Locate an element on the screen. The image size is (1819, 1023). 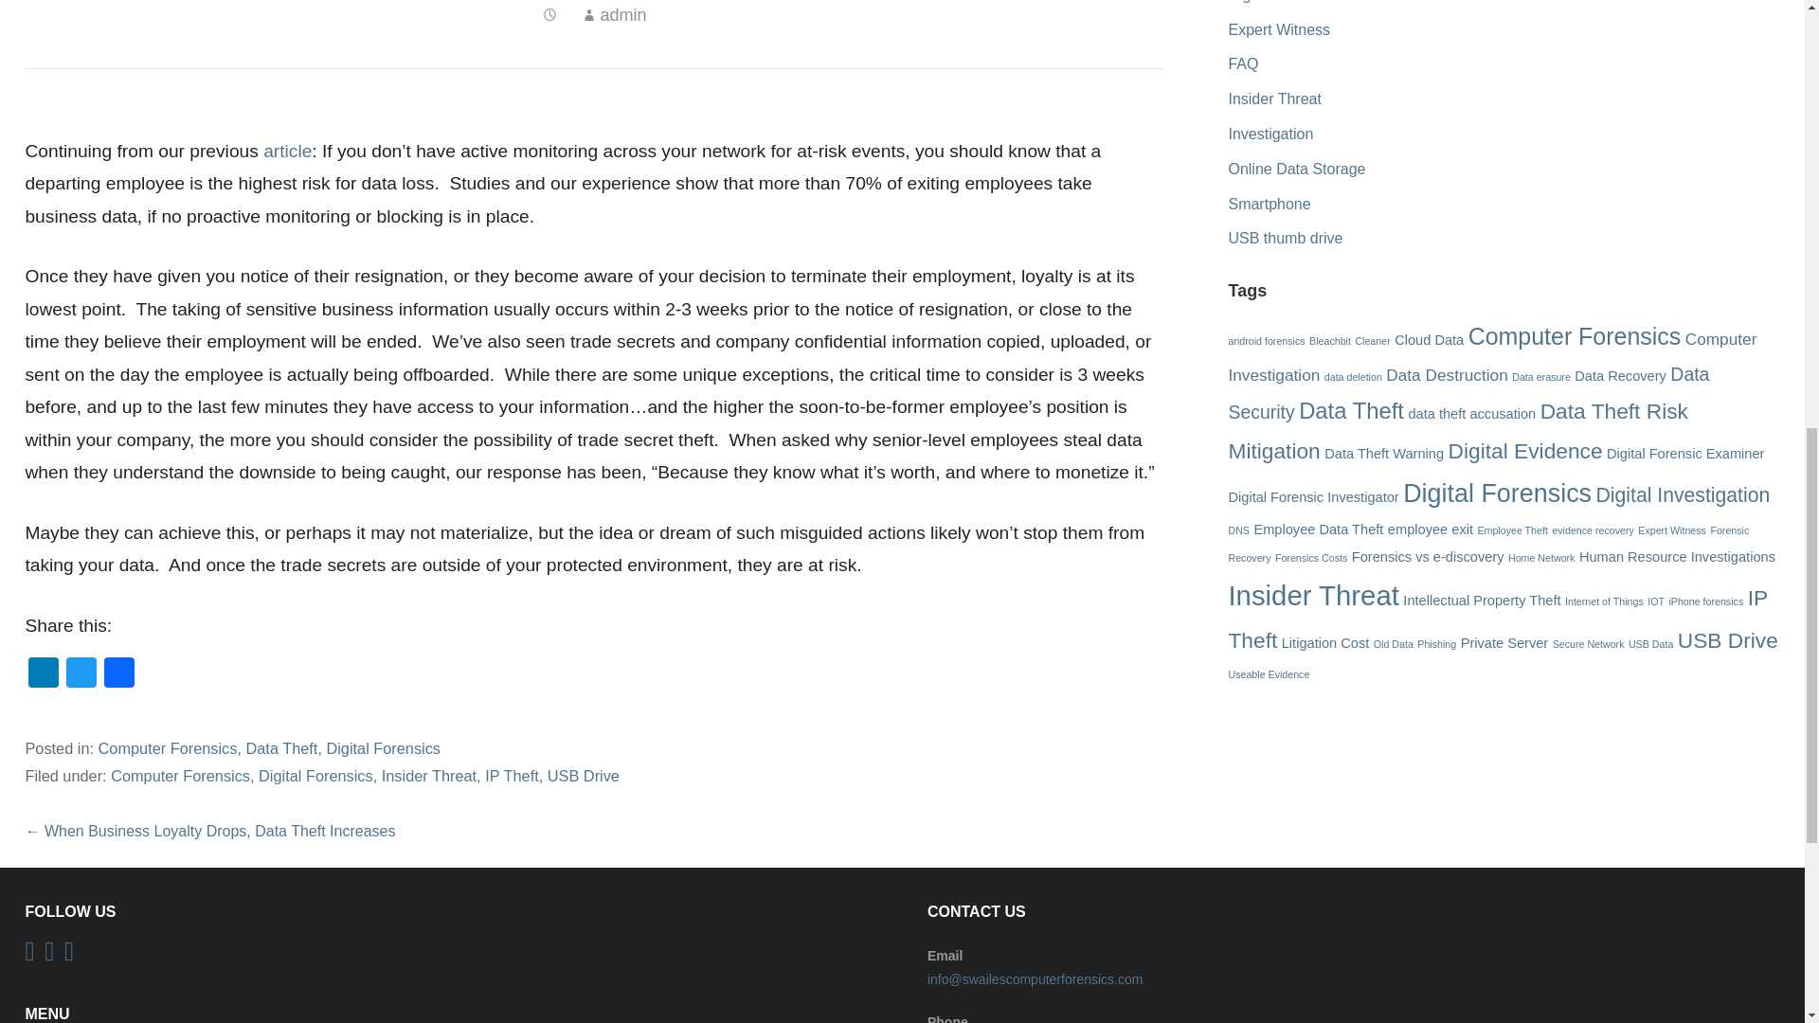
Twitter is located at coordinates (81, 674).